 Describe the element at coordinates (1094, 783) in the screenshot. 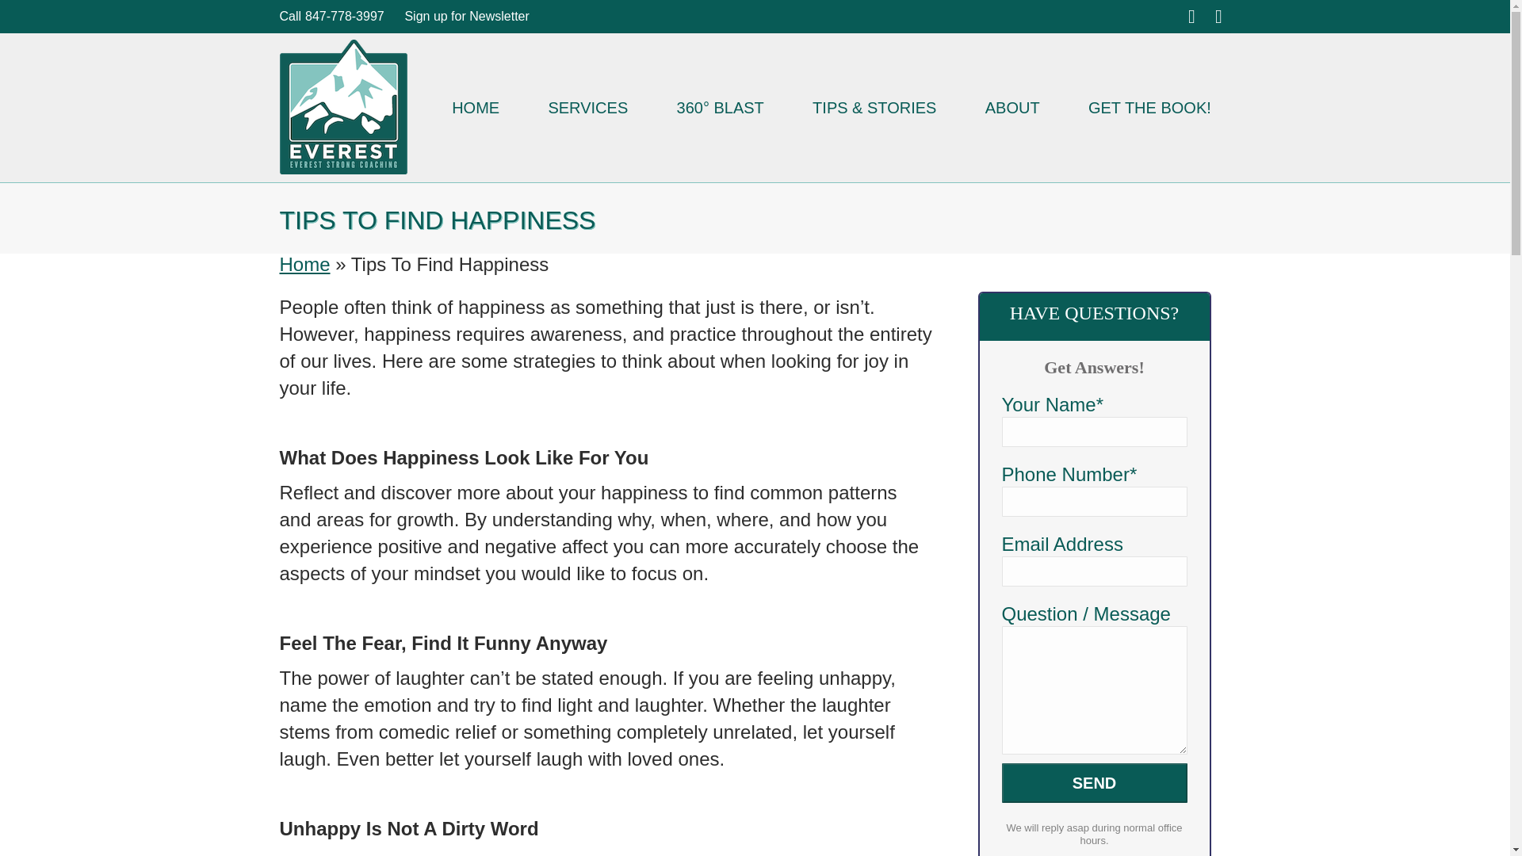

I see `SEND` at that location.